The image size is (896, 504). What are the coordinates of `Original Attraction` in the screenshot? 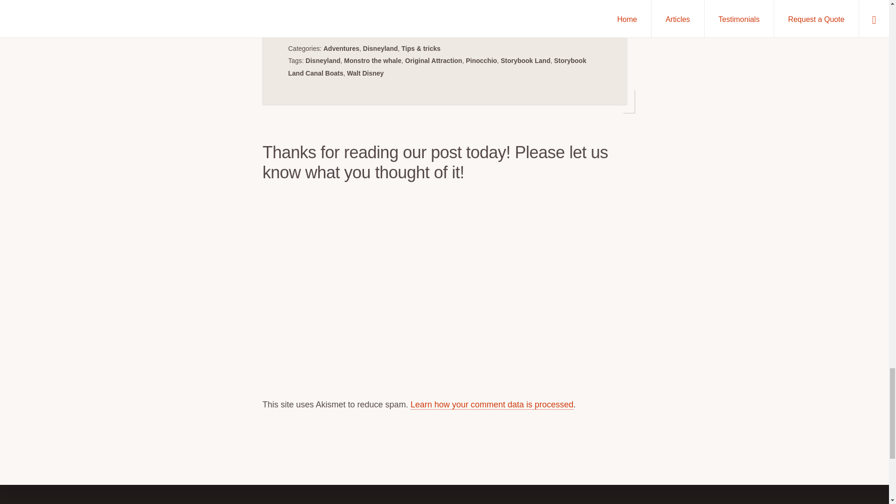 It's located at (433, 61).